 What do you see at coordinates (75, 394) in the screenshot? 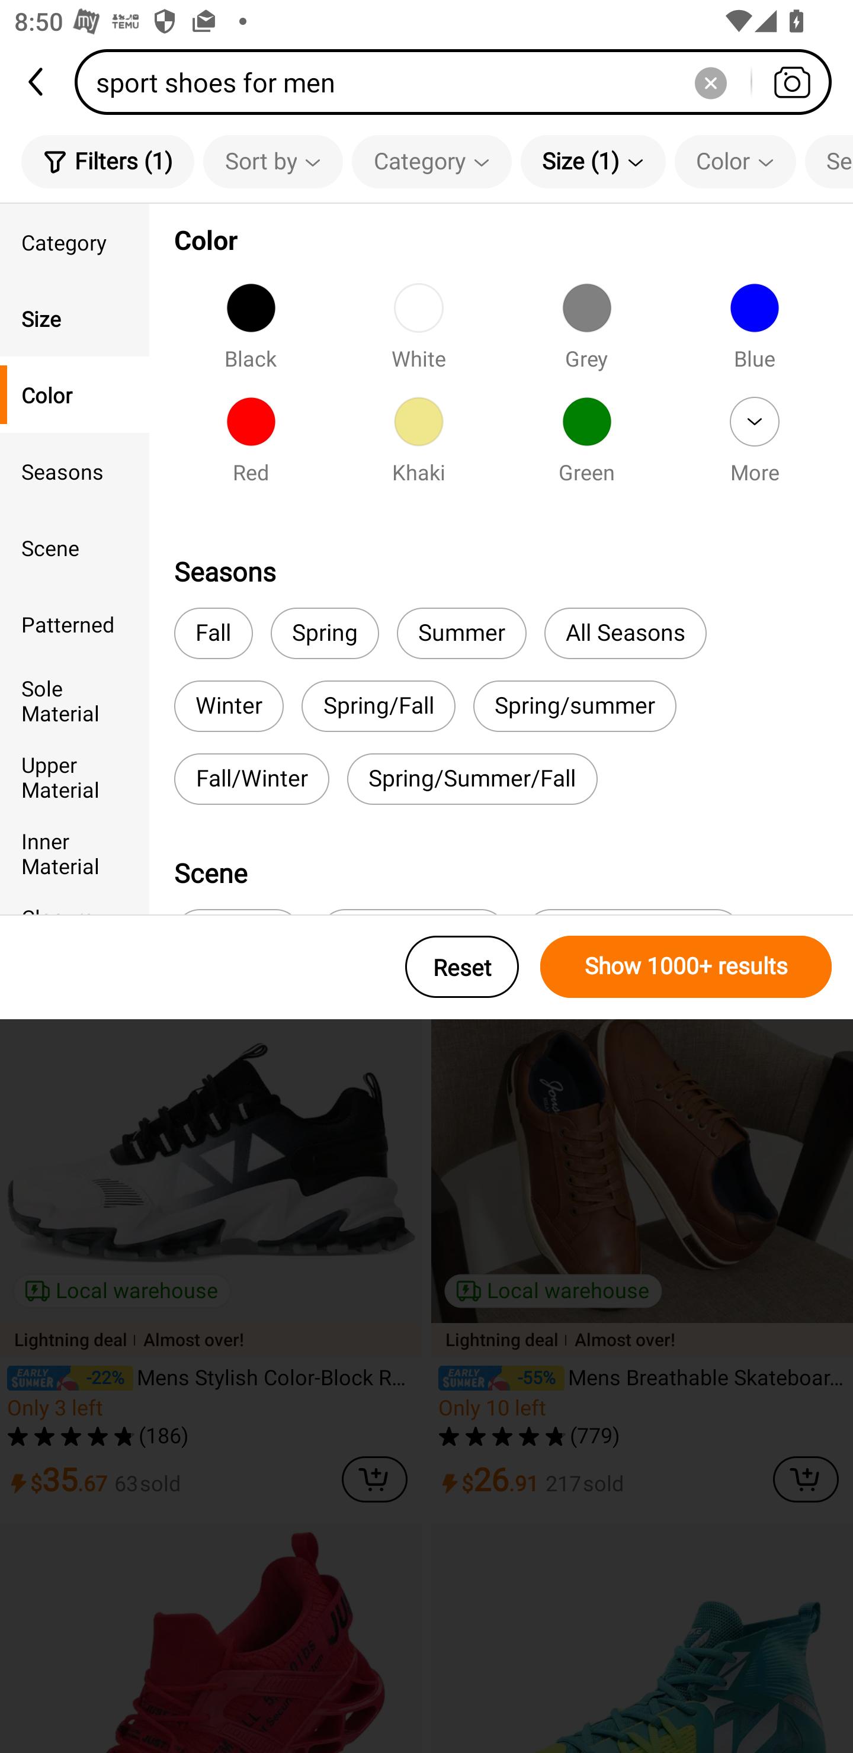
I see `Color` at bounding box center [75, 394].